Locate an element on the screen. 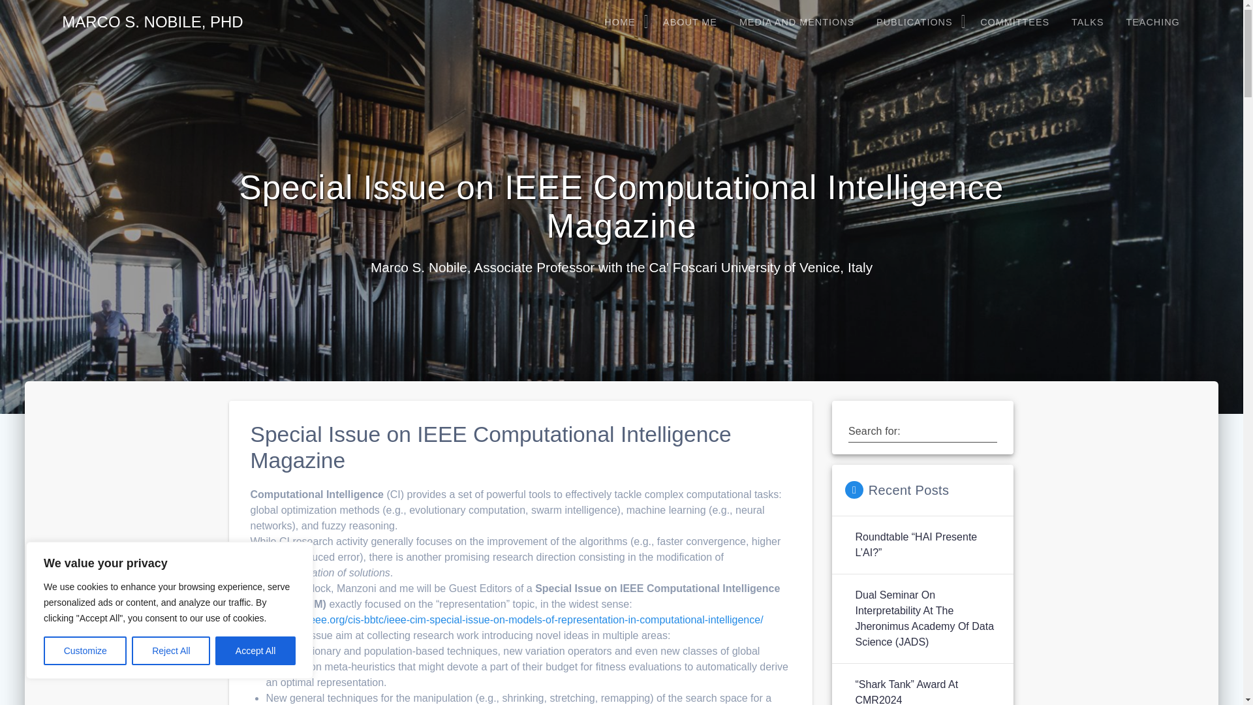 The image size is (1253, 705). HOME is located at coordinates (623, 22).